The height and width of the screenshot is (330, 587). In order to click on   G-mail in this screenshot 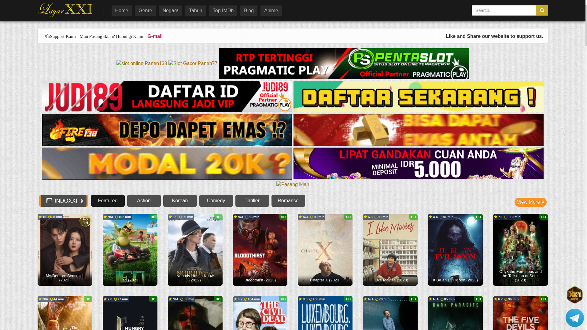, I will do `click(153, 36)`.